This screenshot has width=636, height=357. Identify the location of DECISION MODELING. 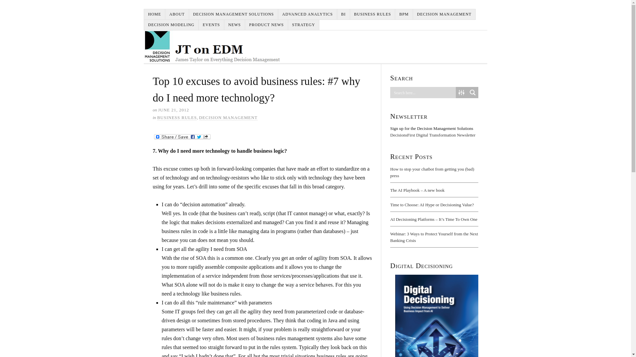
(171, 25).